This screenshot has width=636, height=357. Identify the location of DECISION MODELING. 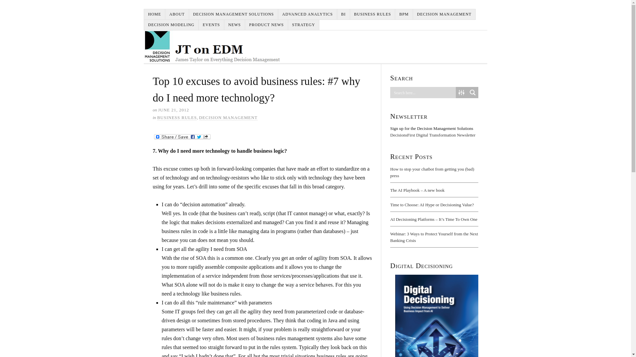
(171, 25).